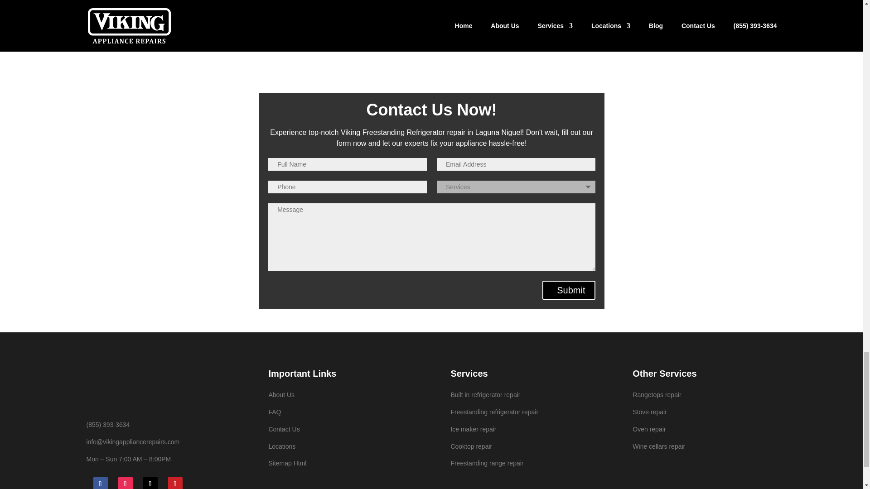 The width and height of the screenshot is (870, 489). I want to click on Contact Us, so click(284, 429).